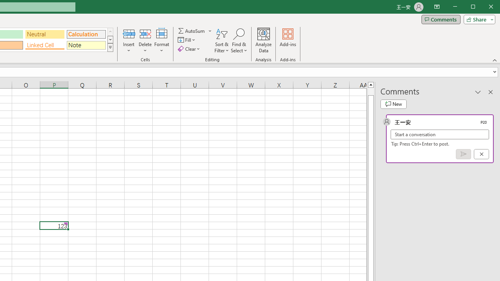 This screenshot has width=500, height=281. I want to click on Start a conversation, so click(440, 134).